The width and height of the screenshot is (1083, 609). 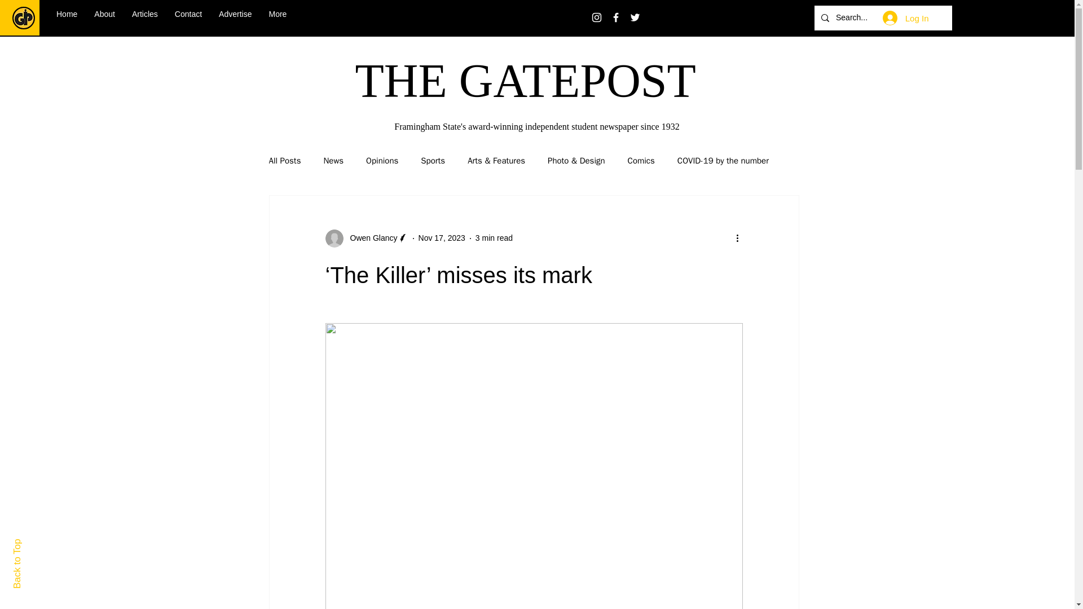 What do you see at coordinates (284, 161) in the screenshot?
I see `All Posts` at bounding box center [284, 161].